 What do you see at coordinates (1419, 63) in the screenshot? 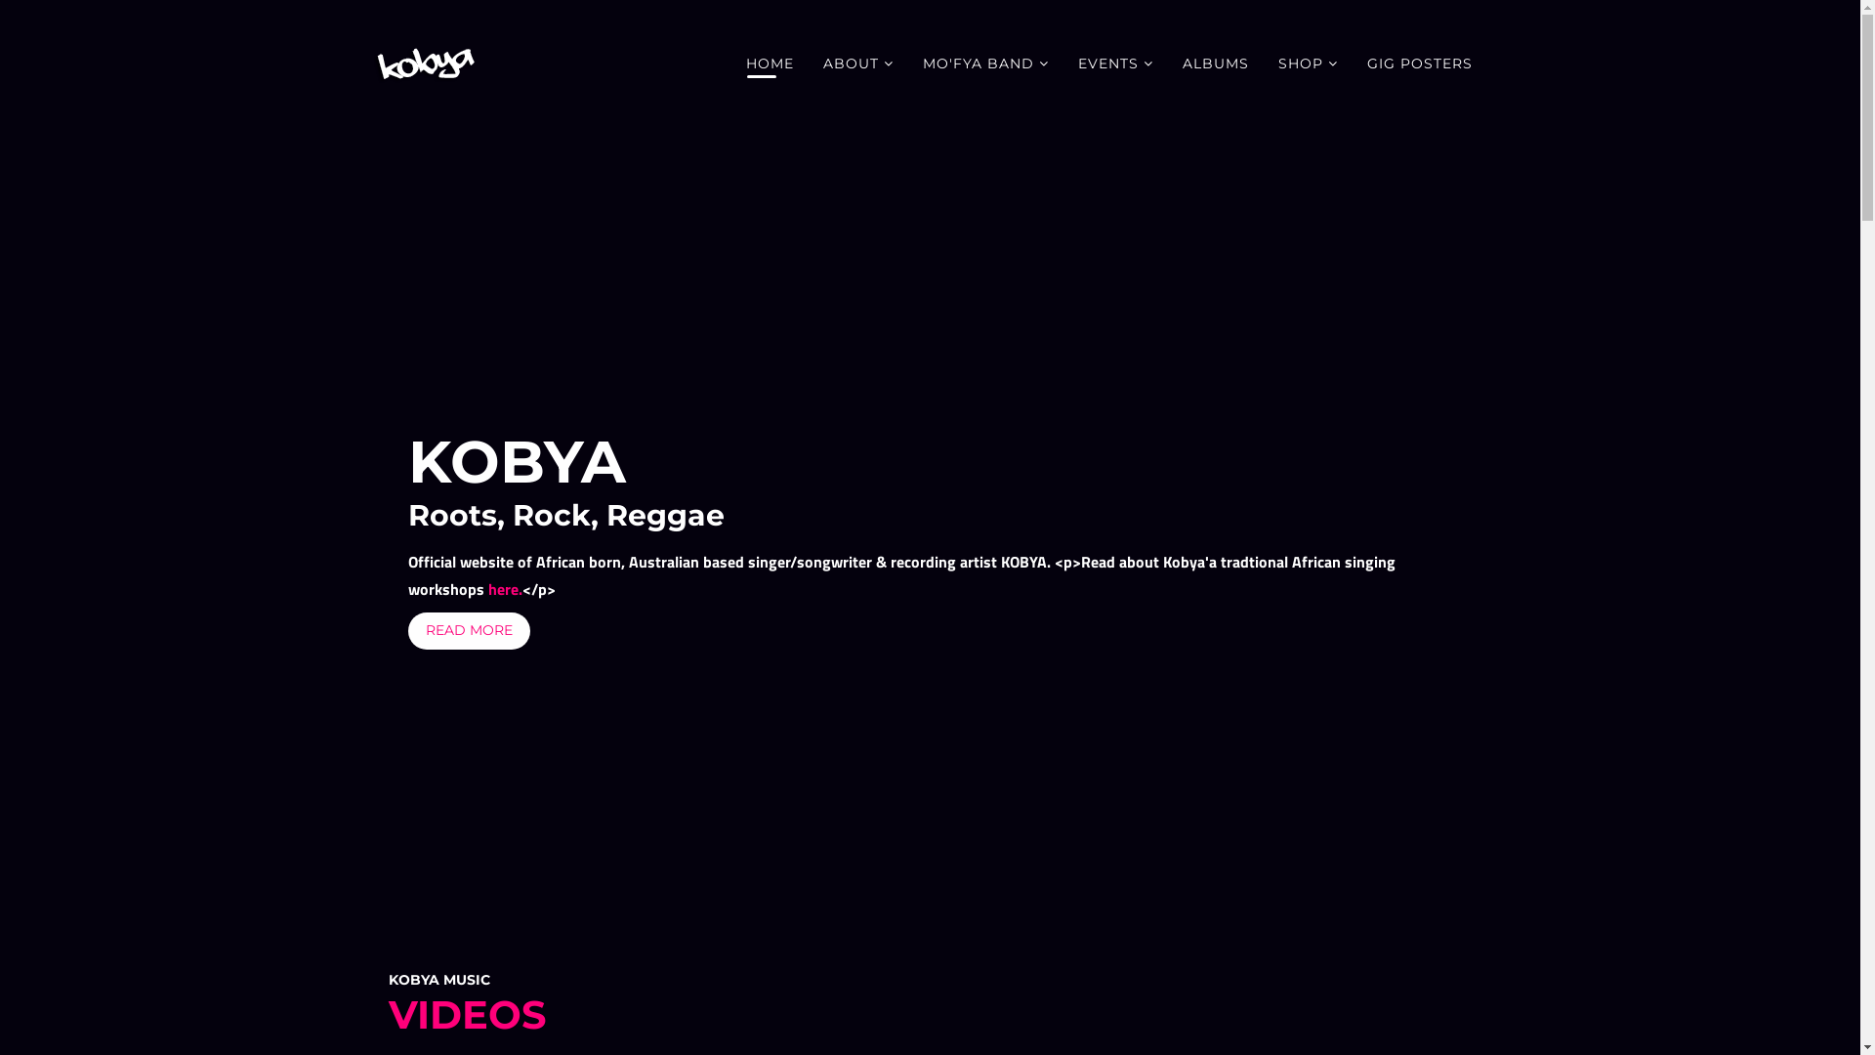
I see `GIG POSTERS` at bounding box center [1419, 63].